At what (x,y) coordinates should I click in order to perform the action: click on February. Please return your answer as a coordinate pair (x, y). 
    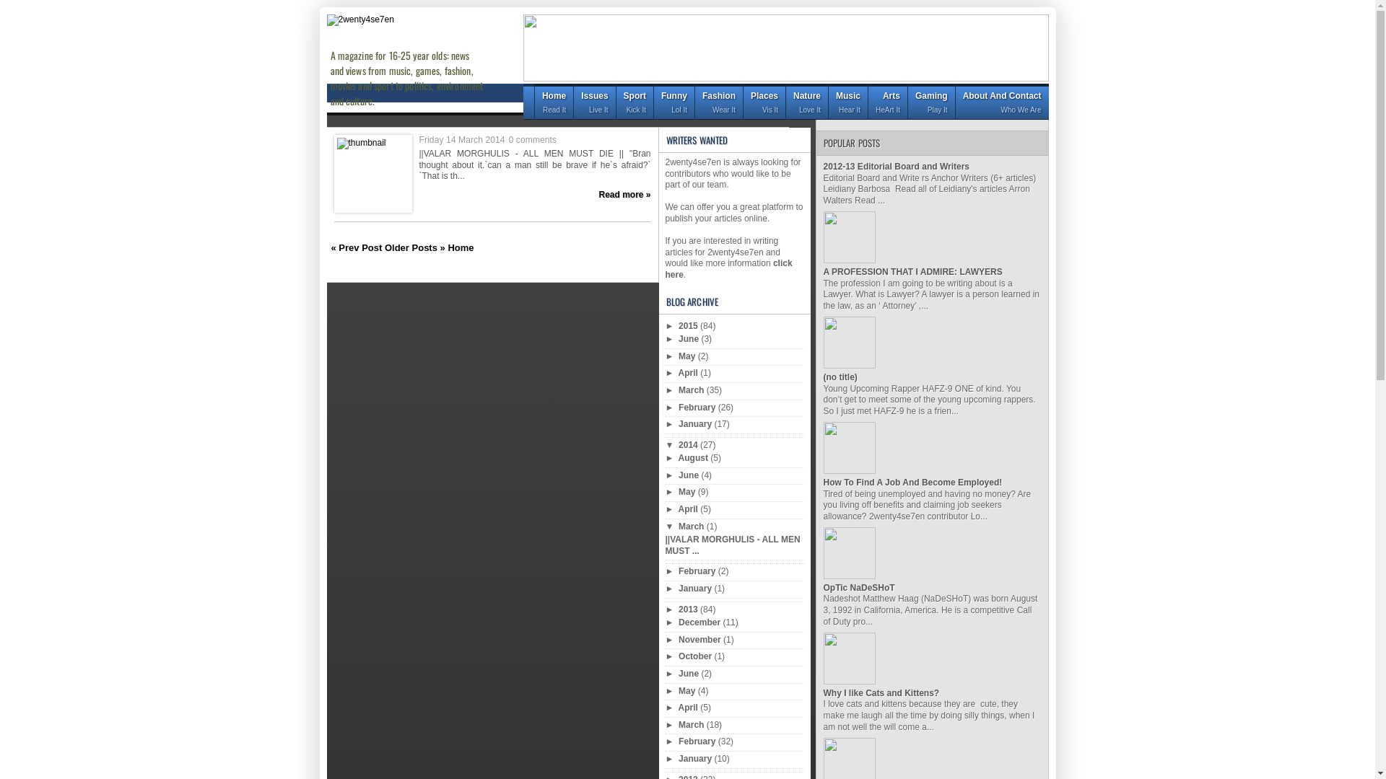
    Looking at the image, I should click on (698, 571).